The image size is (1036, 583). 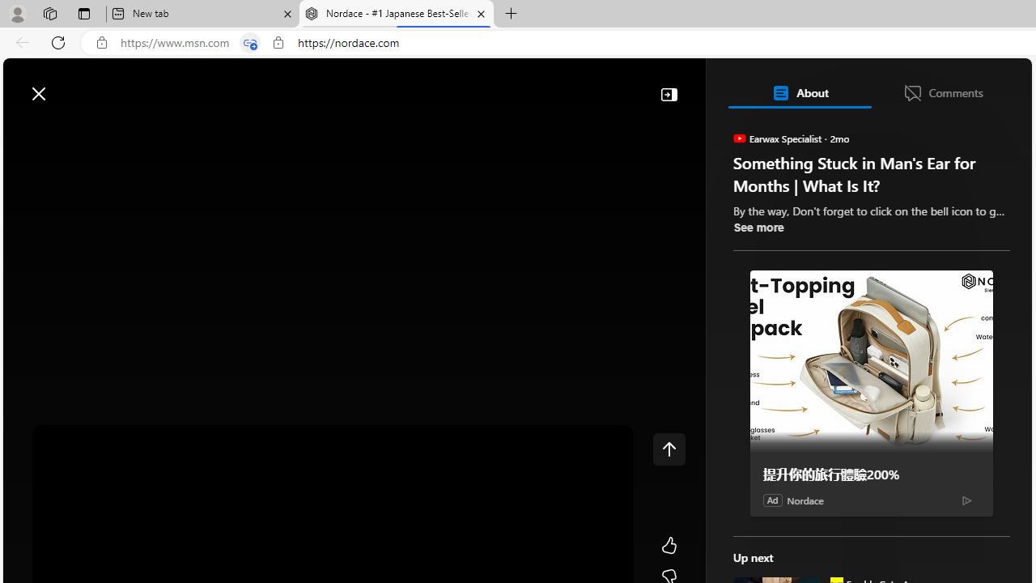 I want to click on Microsoft rewards, so click(x=932, y=85).